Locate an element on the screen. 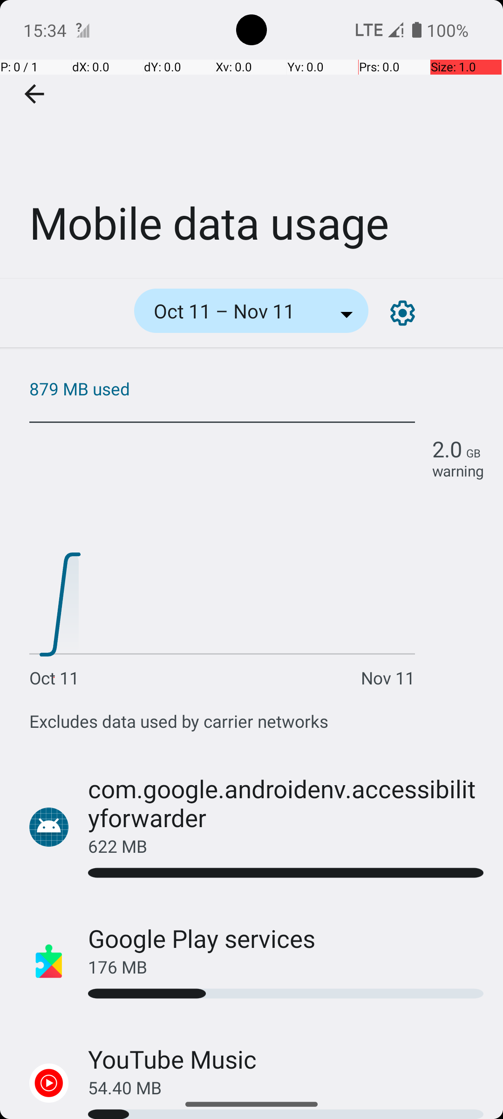 The width and height of the screenshot is (503, 1119). Nov 11 is located at coordinates (388, 678).